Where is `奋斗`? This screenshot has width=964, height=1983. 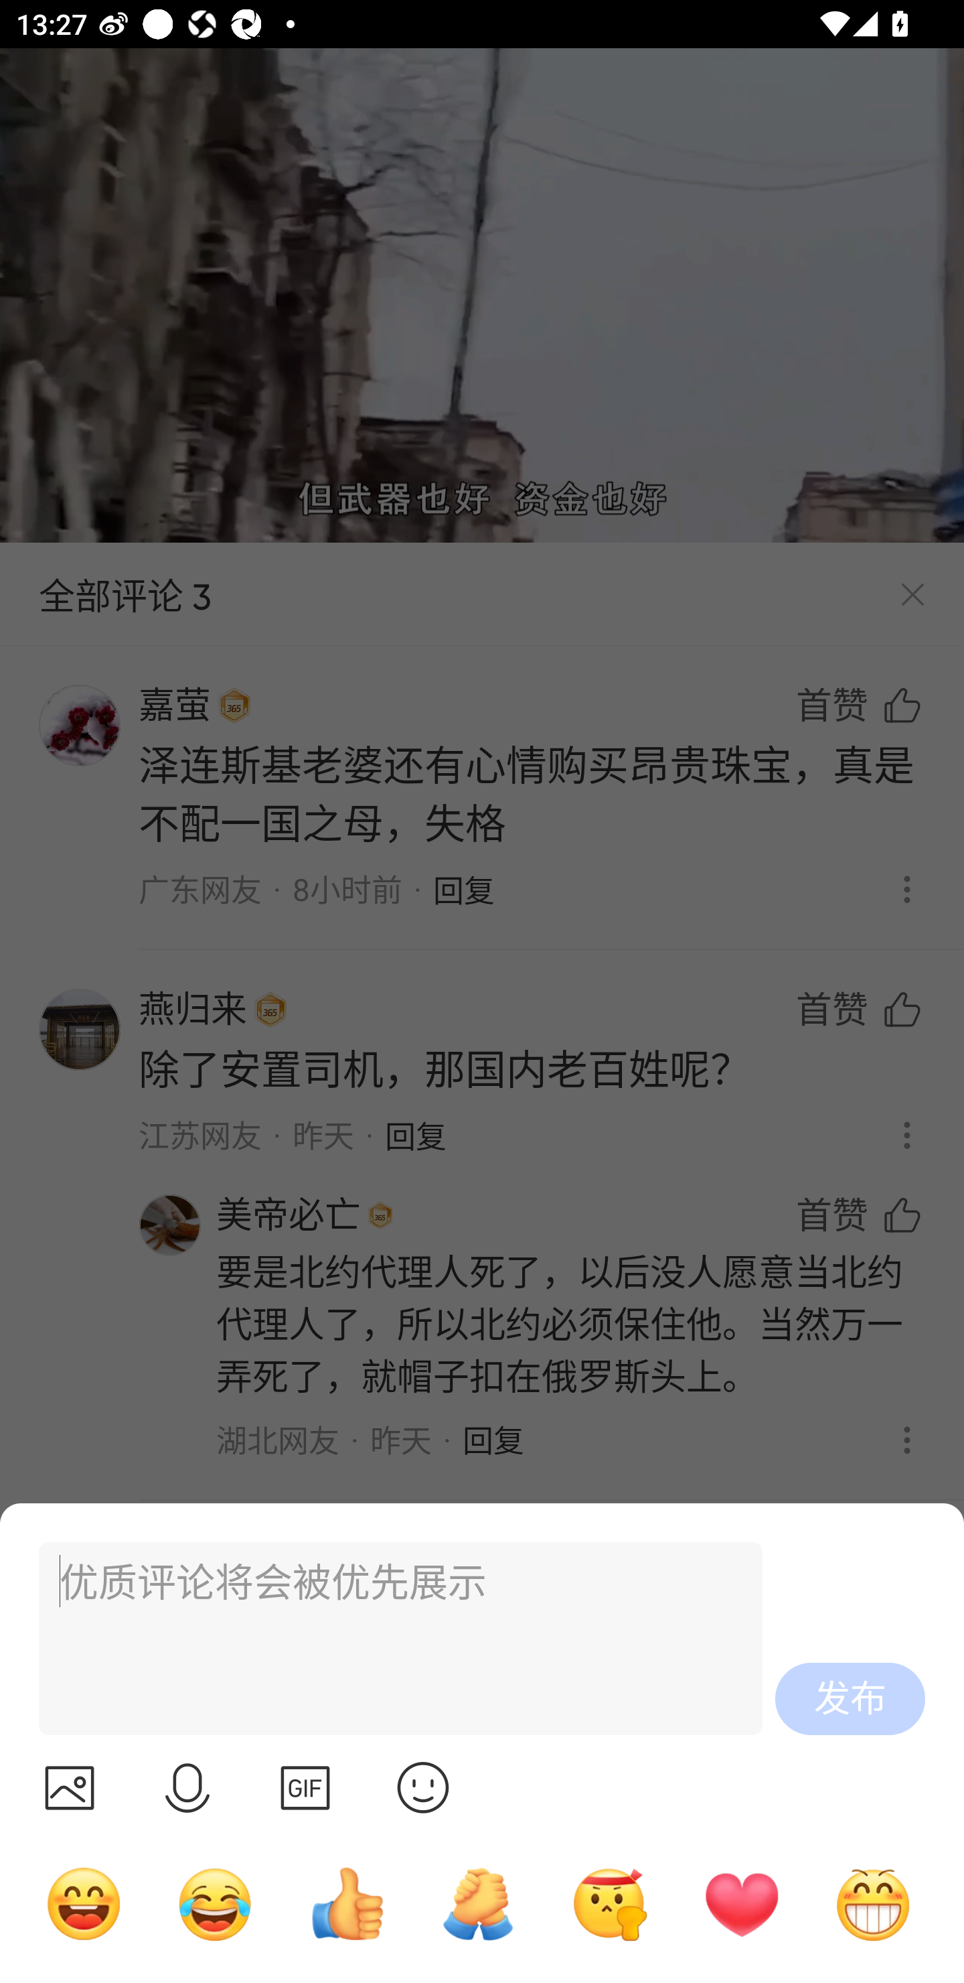
奋斗 is located at coordinates (610, 1903).